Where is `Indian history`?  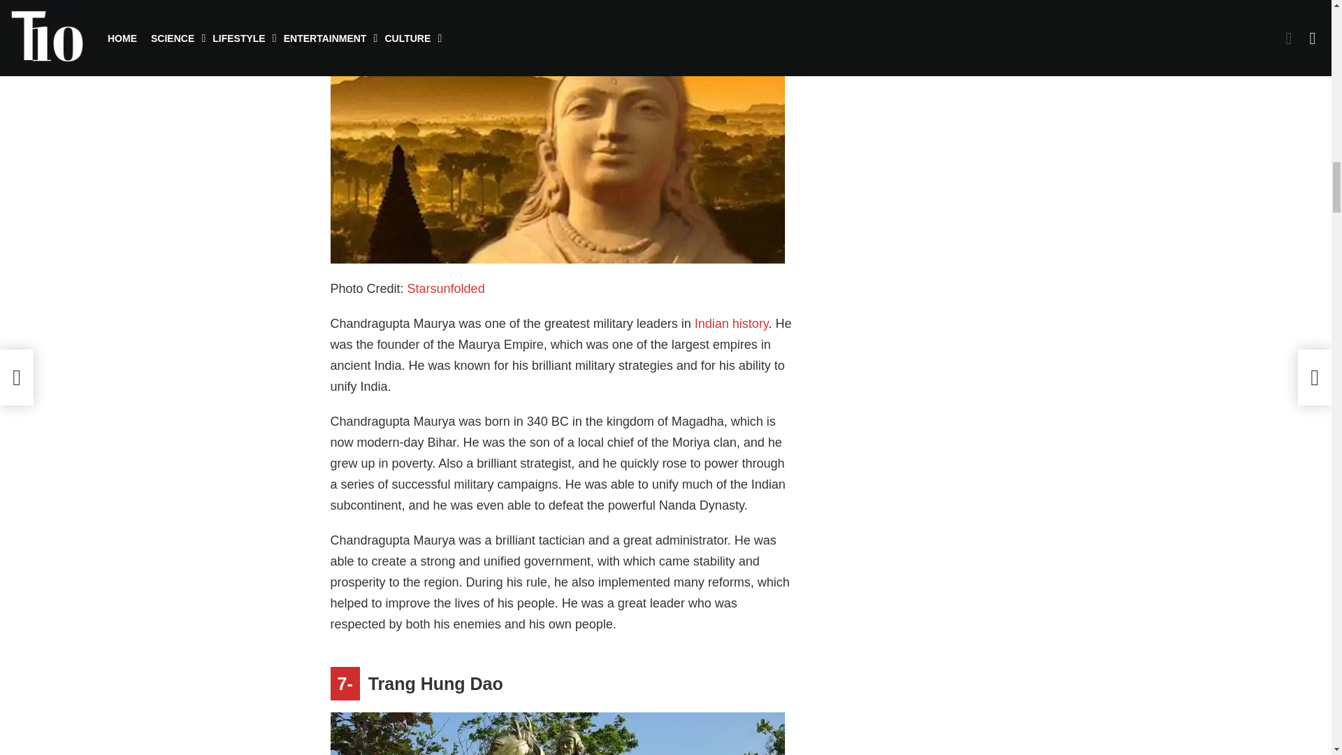 Indian history is located at coordinates (732, 323).